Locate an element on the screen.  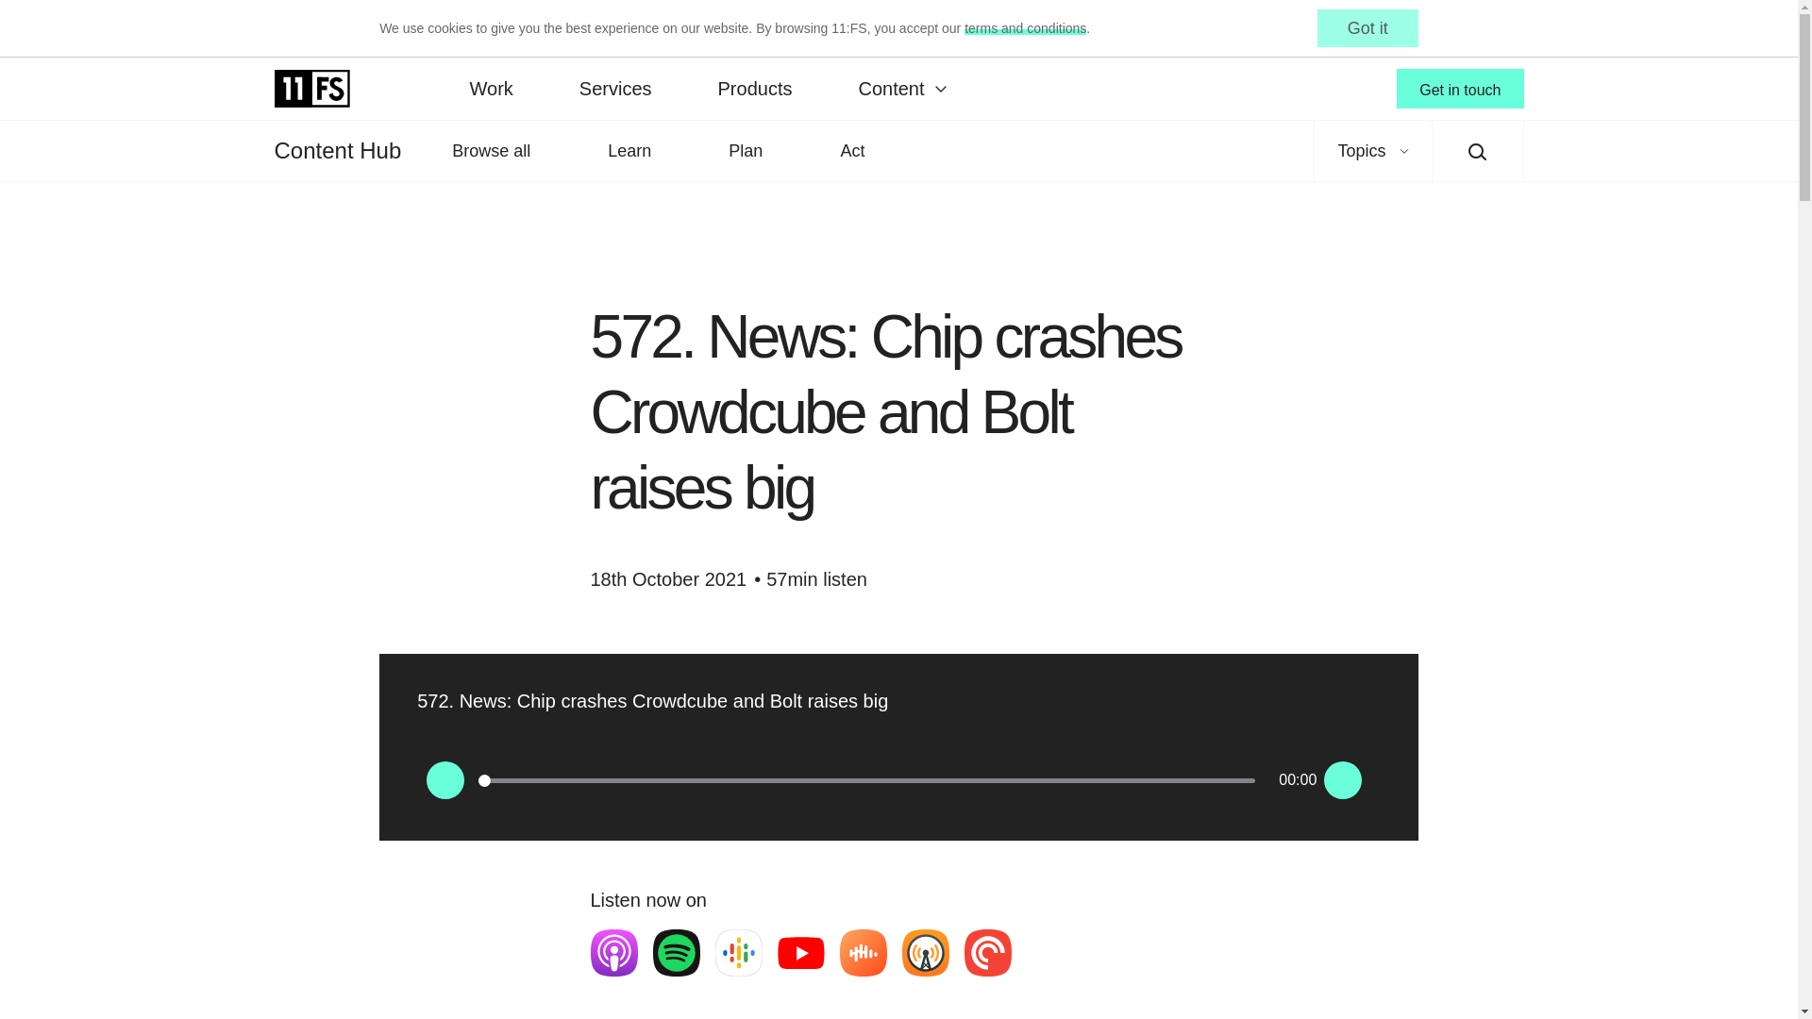
Products is located at coordinates (755, 89).